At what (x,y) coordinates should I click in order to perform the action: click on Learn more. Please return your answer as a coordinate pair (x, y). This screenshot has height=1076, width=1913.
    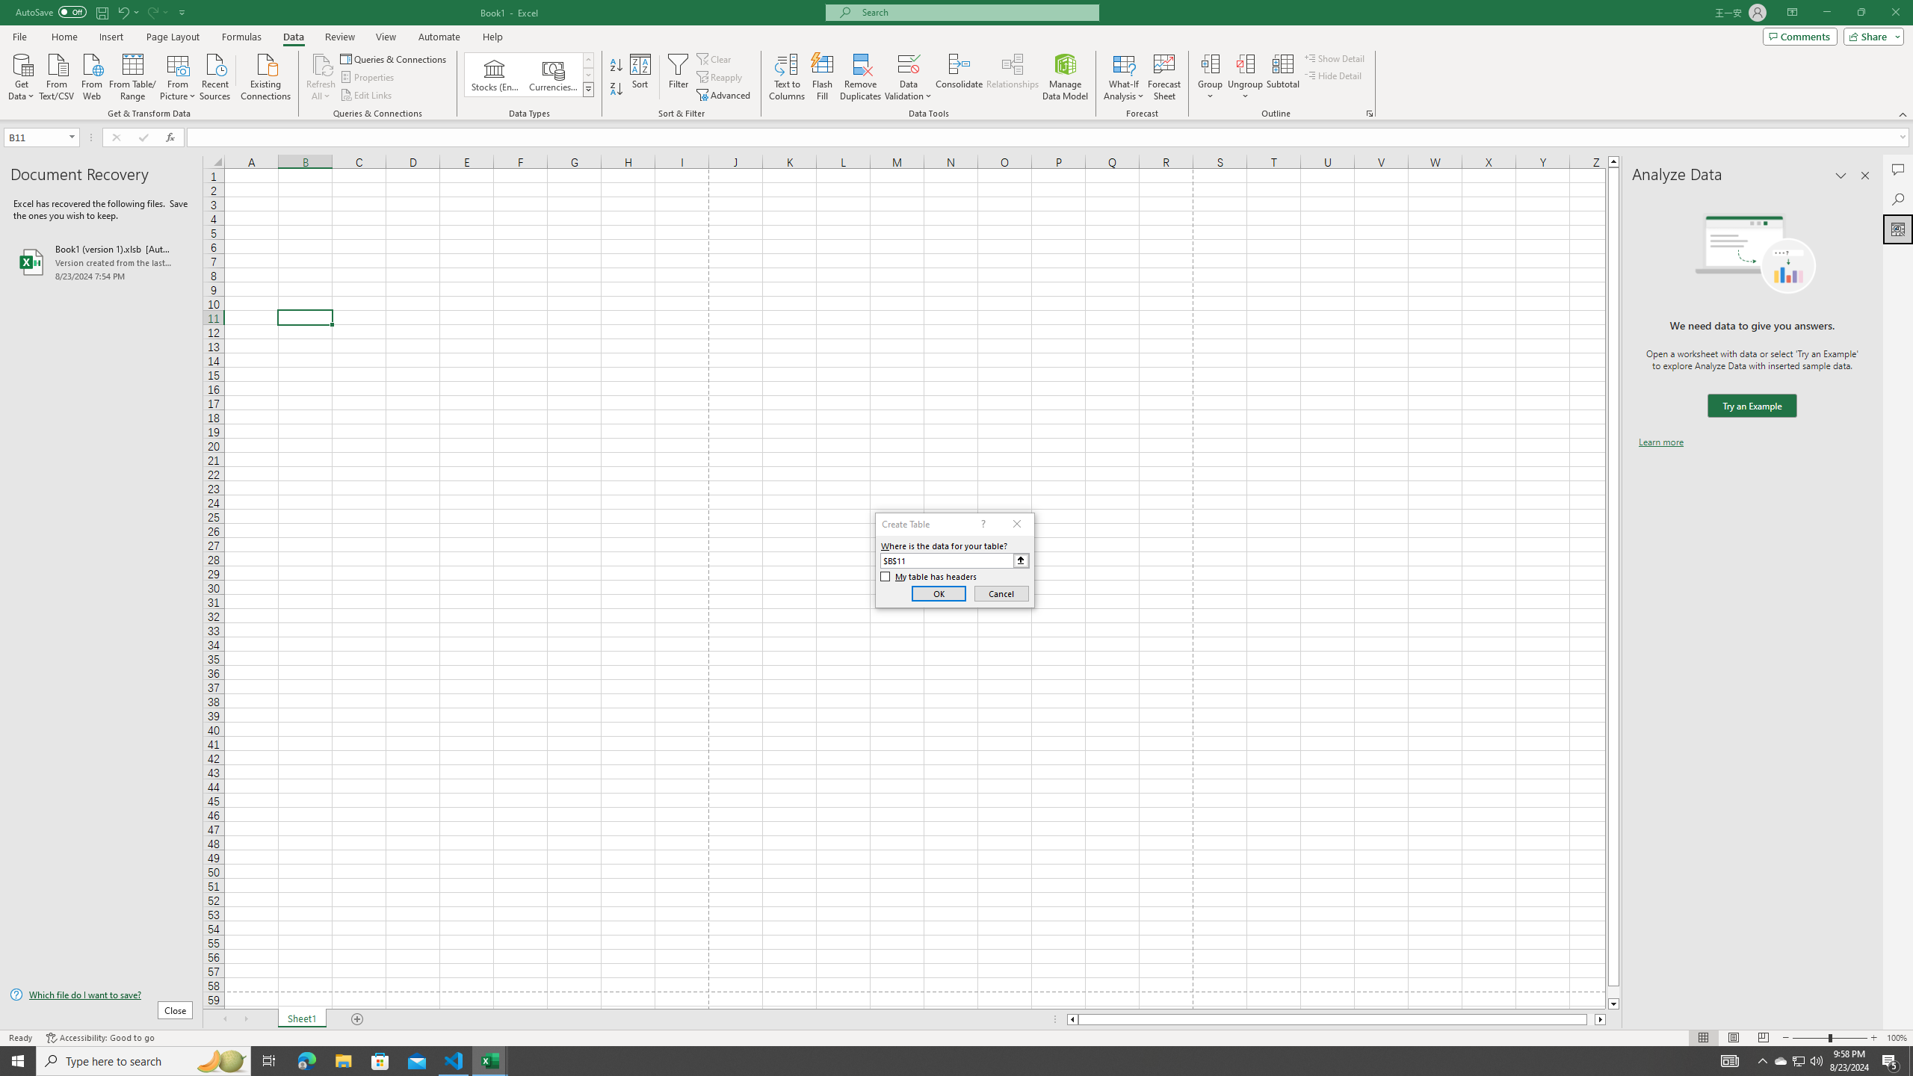
    Looking at the image, I should click on (1660, 442).